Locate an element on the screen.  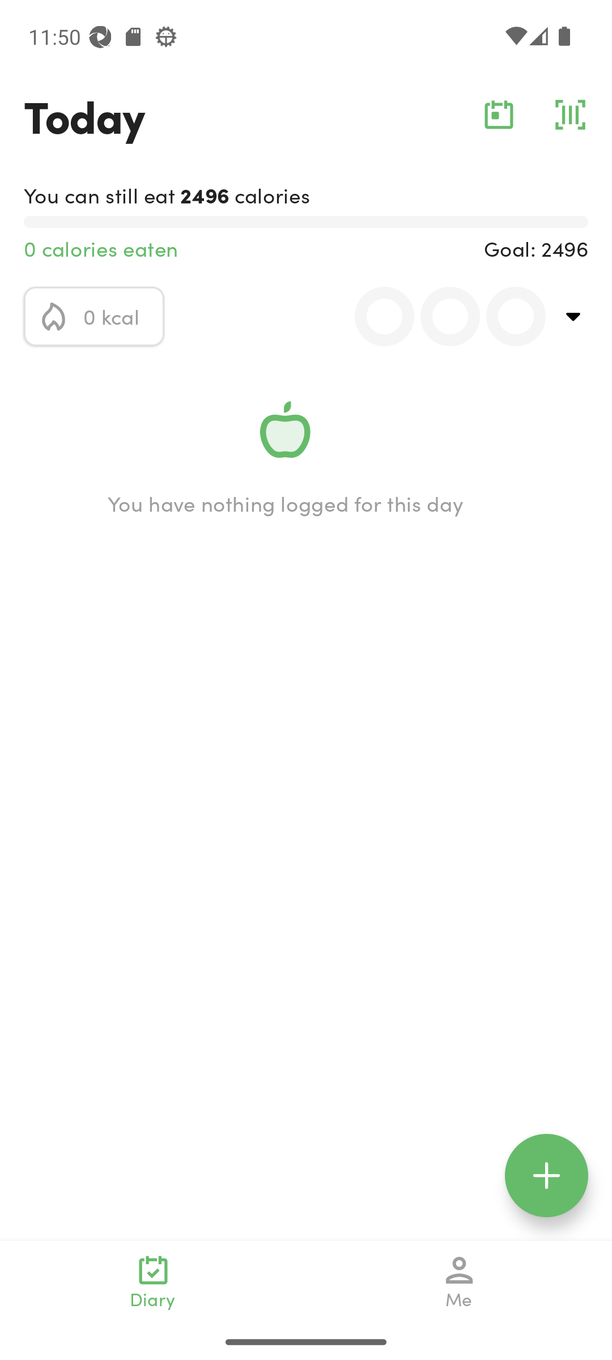
0.0 0.0 0.0 is located at coordinates (440, 316).